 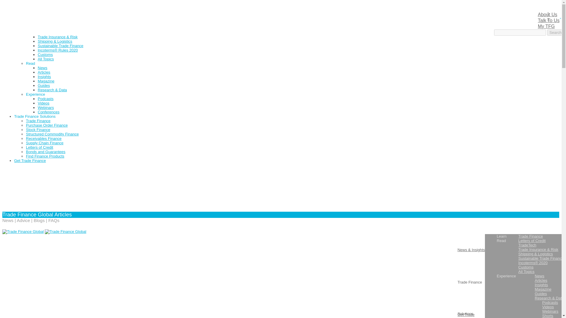 I want to click on Sustainable Trade Finance, so click(x=60, y=46).